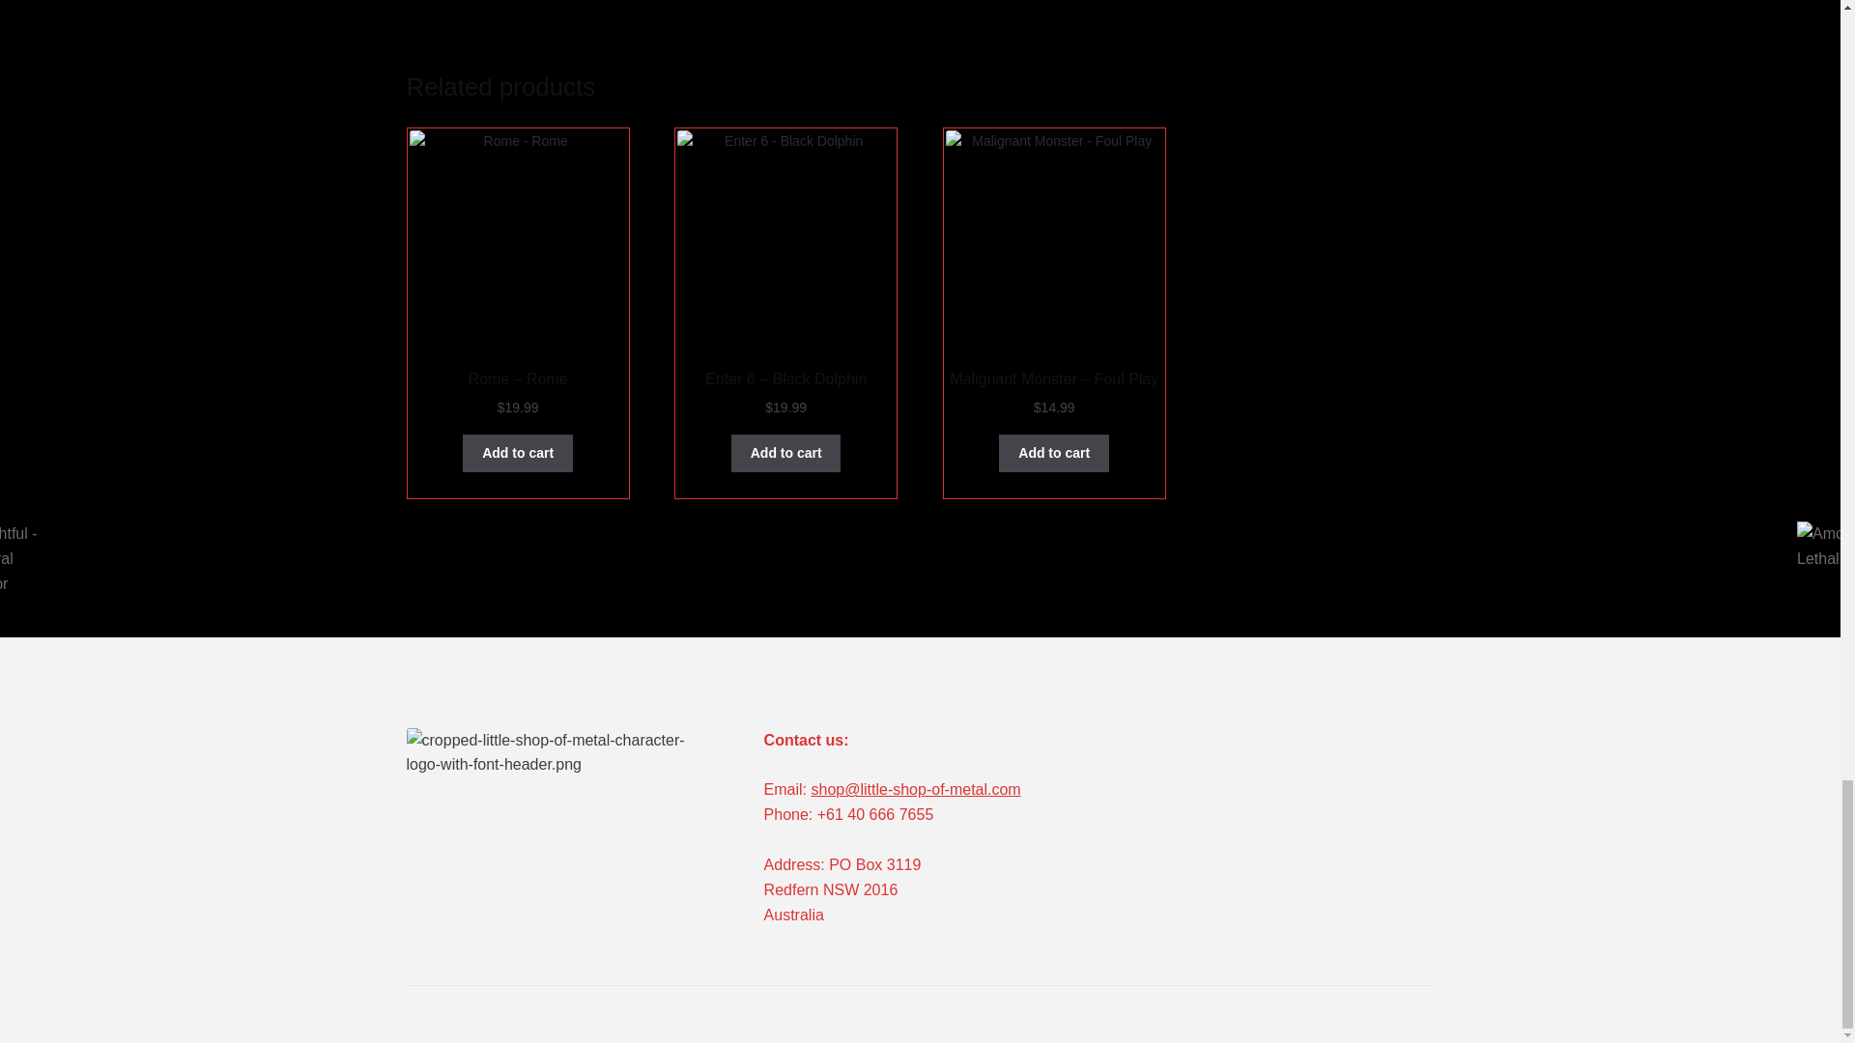  I want to click on Add to cart, so click(786, 454).